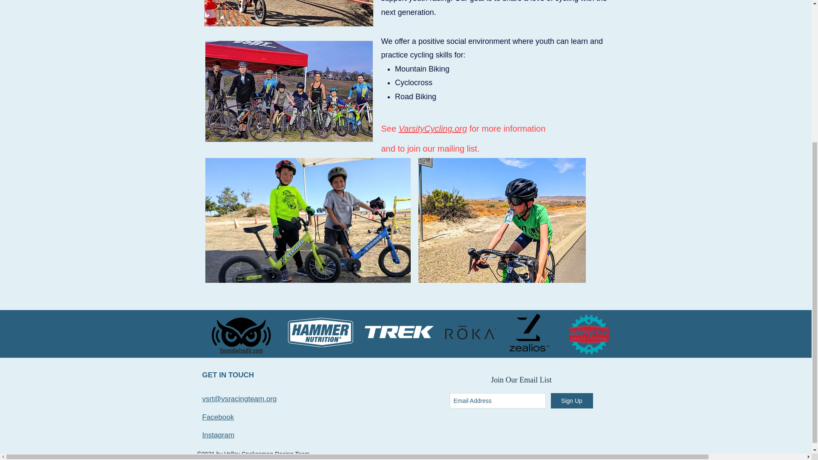  I want to click on MilesM.jpg, so click(502, 221).